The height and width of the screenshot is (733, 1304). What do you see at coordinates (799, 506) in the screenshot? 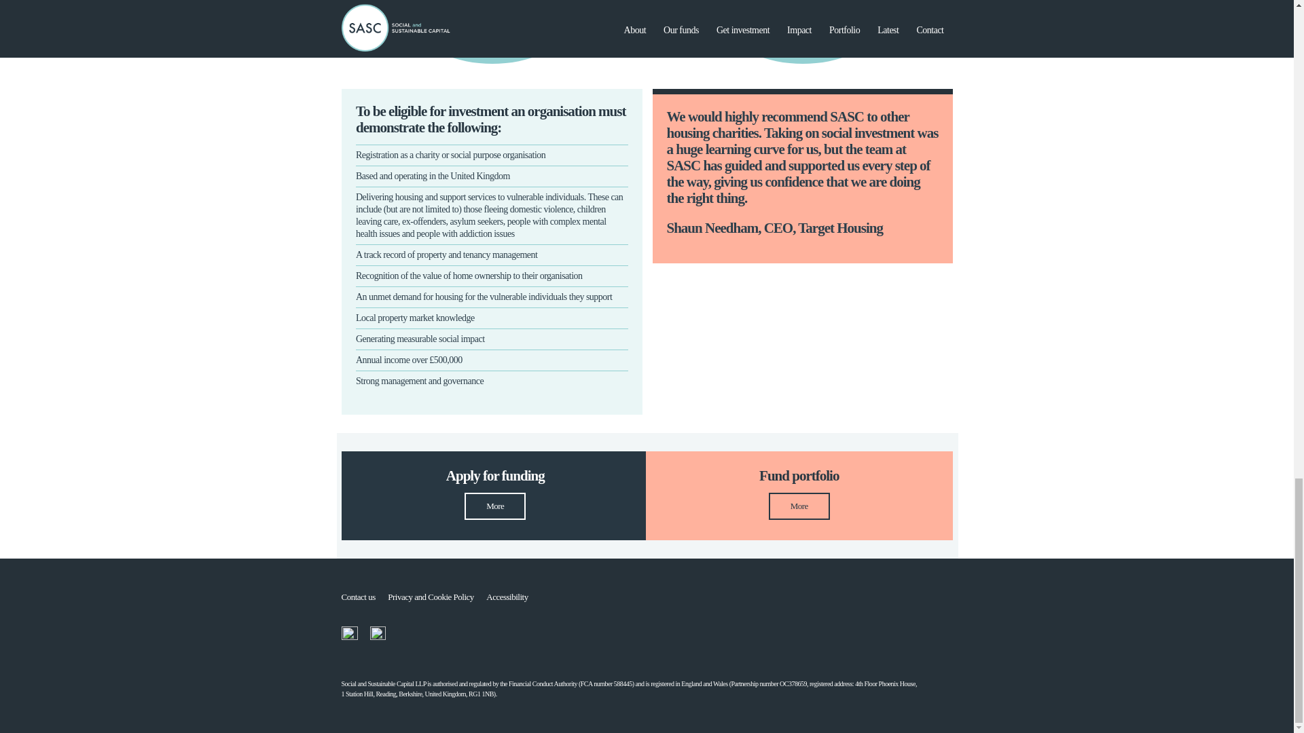
I see `More` at bounding box center [799, 506].